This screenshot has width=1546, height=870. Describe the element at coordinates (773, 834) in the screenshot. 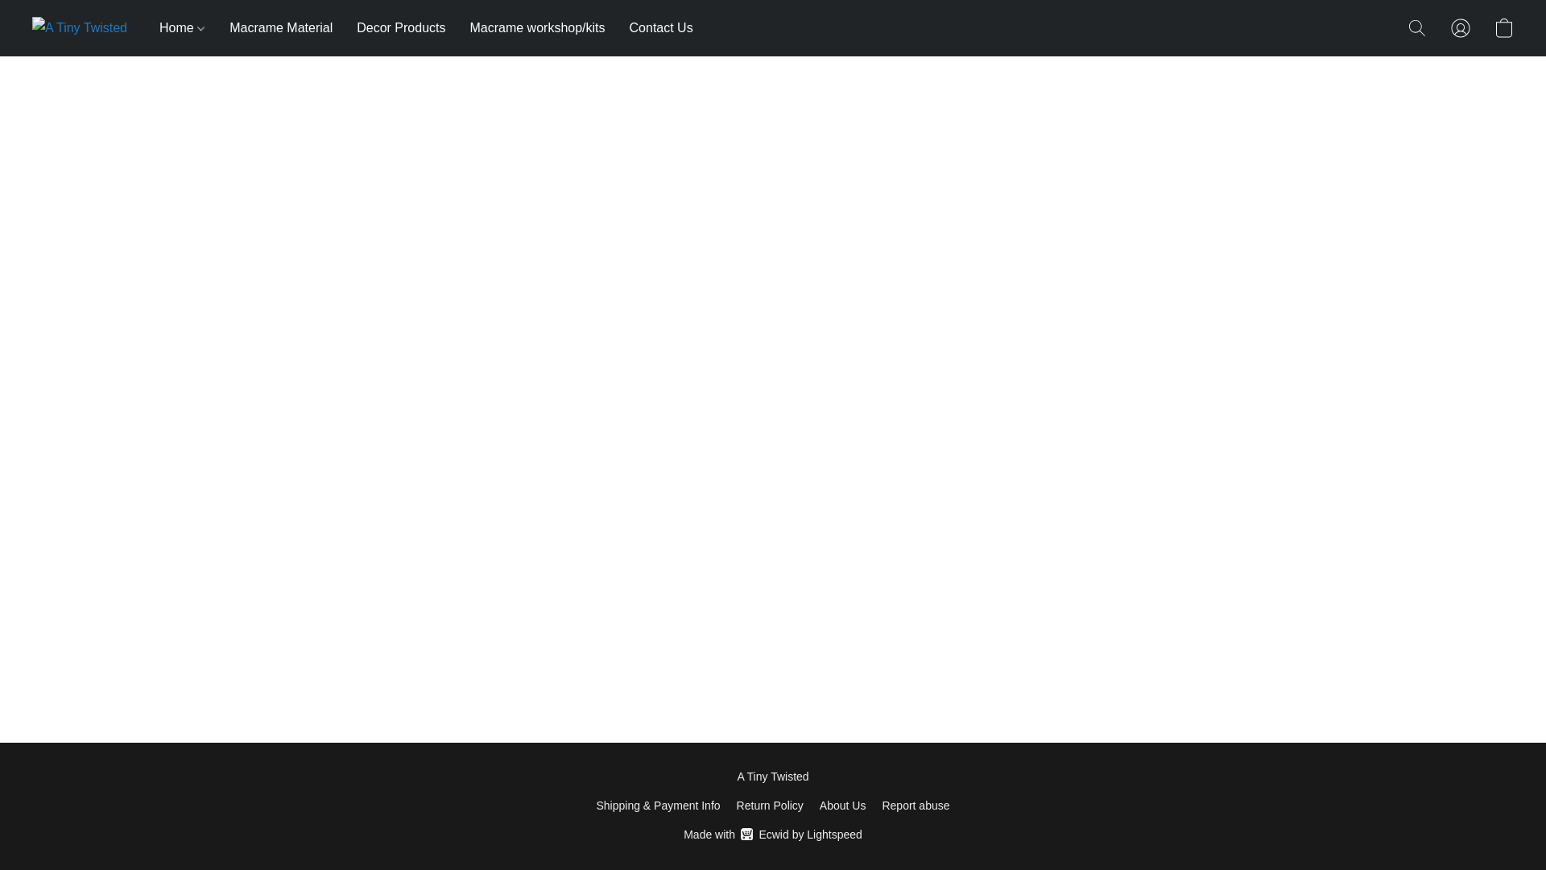

I see `Contact Us` at that location.